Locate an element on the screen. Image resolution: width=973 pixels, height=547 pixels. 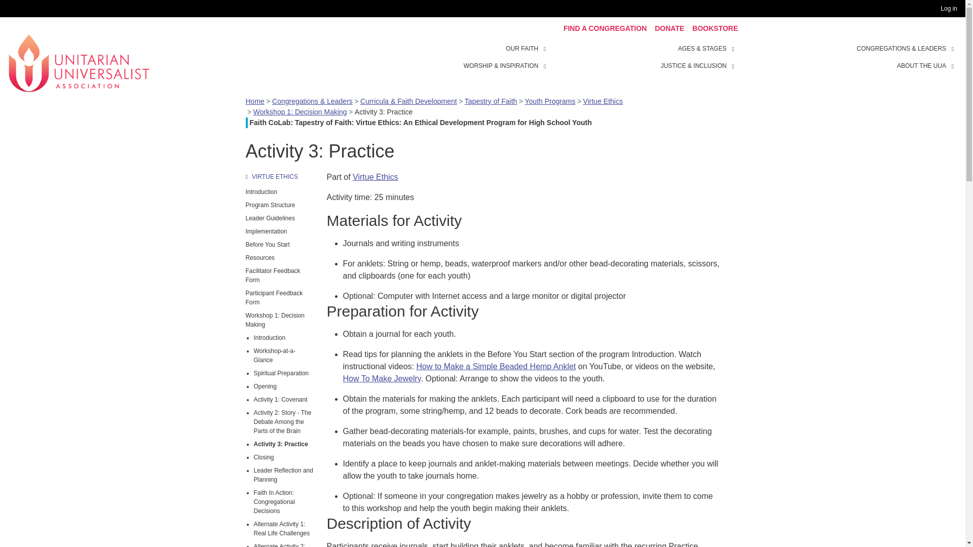
BOOKSTORE is located at coordinates (715, 28).